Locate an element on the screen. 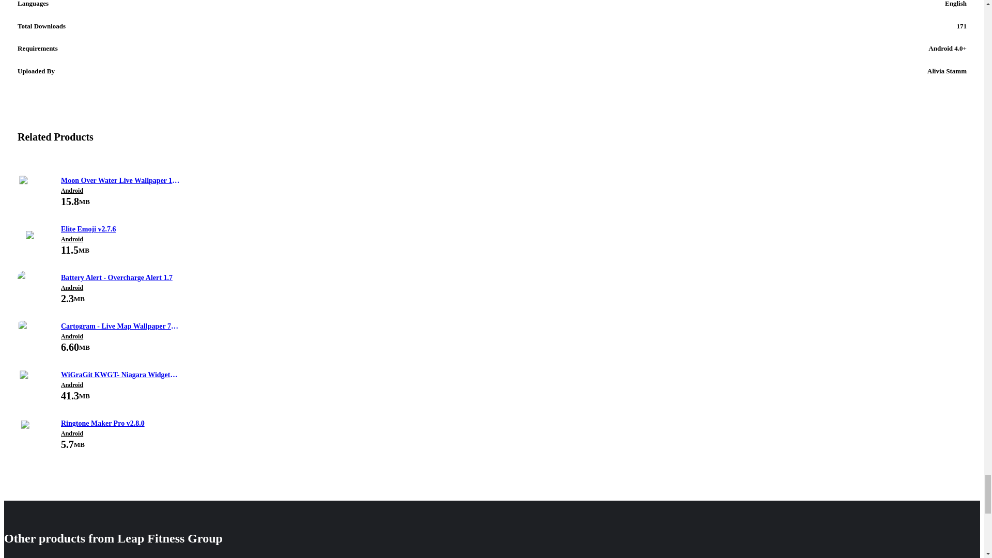 The image size is (992, 558). Elite Emoji v2.7.6 is located at coordinates (120, 229).